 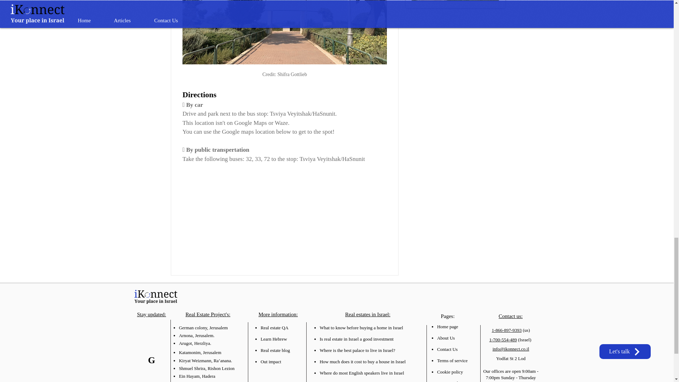 I want to click on More information:, so click(x=278, y=314).